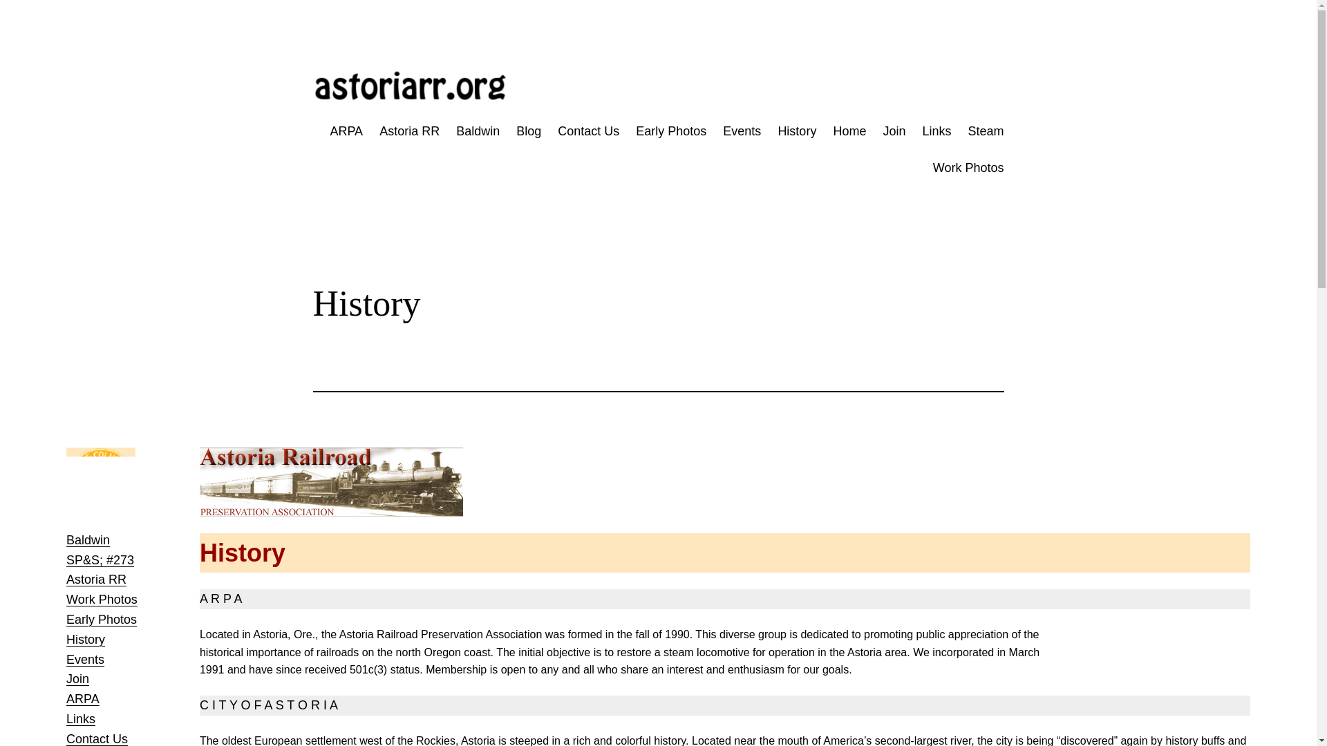  What do you see at coordinates (893, 131) in the screenshot?
I see `Join` at bounding box center [893, 131].